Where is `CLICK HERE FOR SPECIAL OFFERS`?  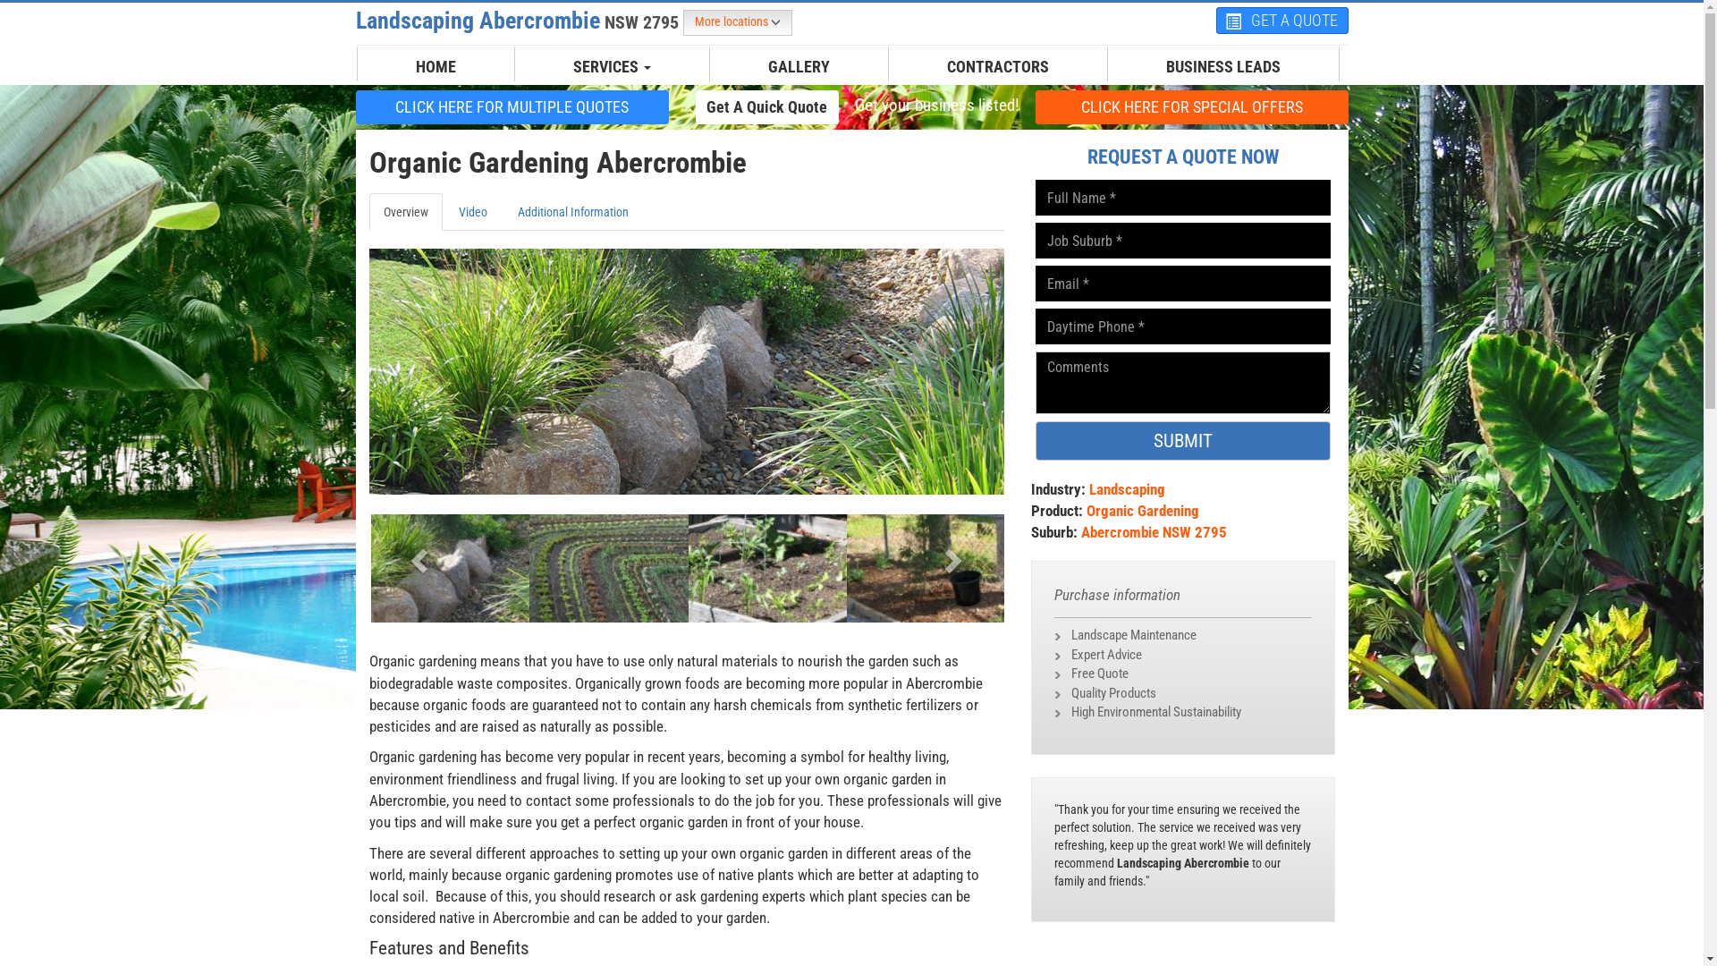 CLICK HERE FOR SPECIAL OFFERS is located at coordinates (1192, 106).